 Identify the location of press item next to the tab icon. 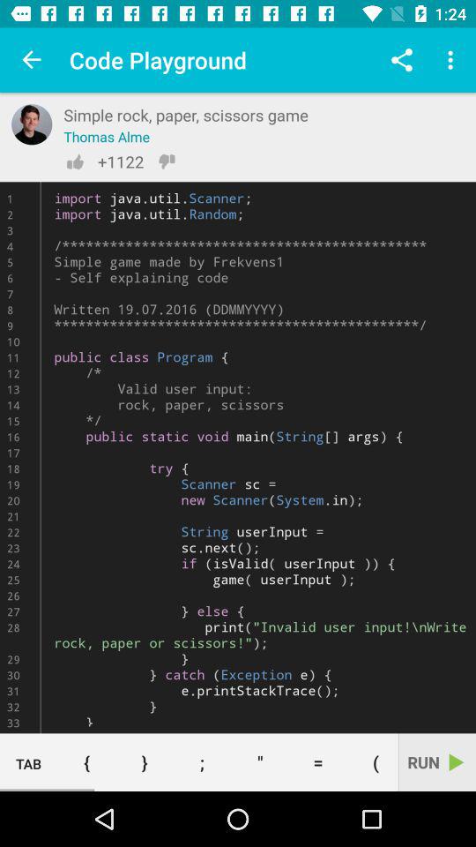
(86, 762).